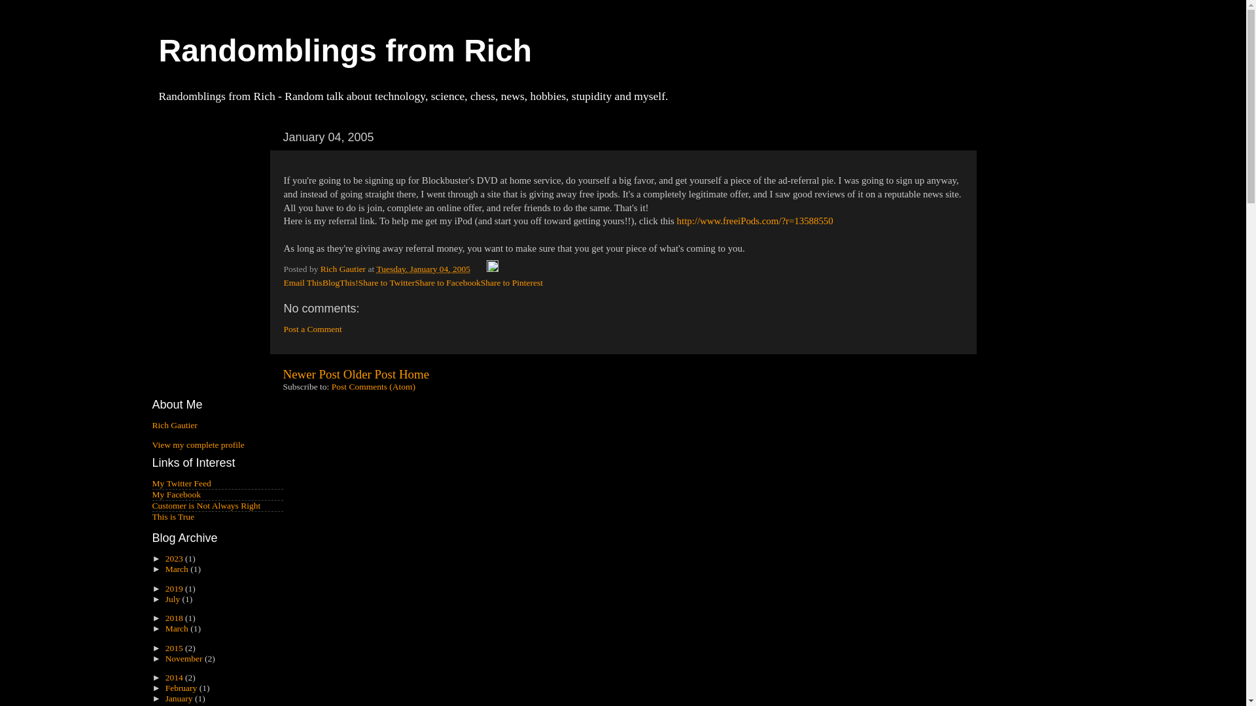 Image resolution: width=1256 pixels, height=706 pixels. Describe the element at coordinates (184, 659) in the screenshot. I see `November` at that location.